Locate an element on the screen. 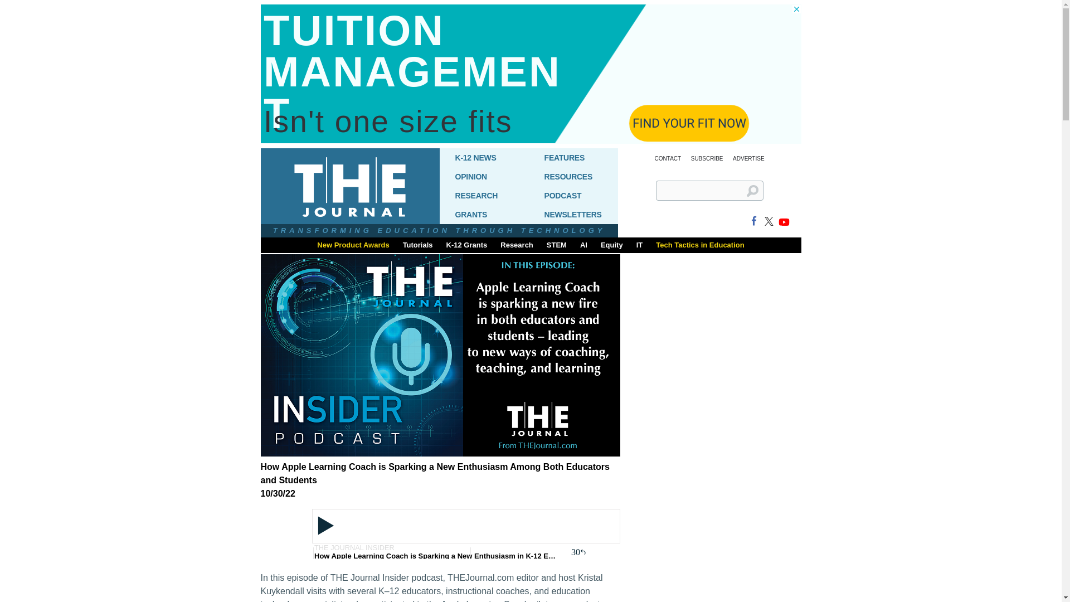 Image resolution: width=1070 pixels, height=602 pixels. 3rd party ad content is located at coordinates (718, 600).